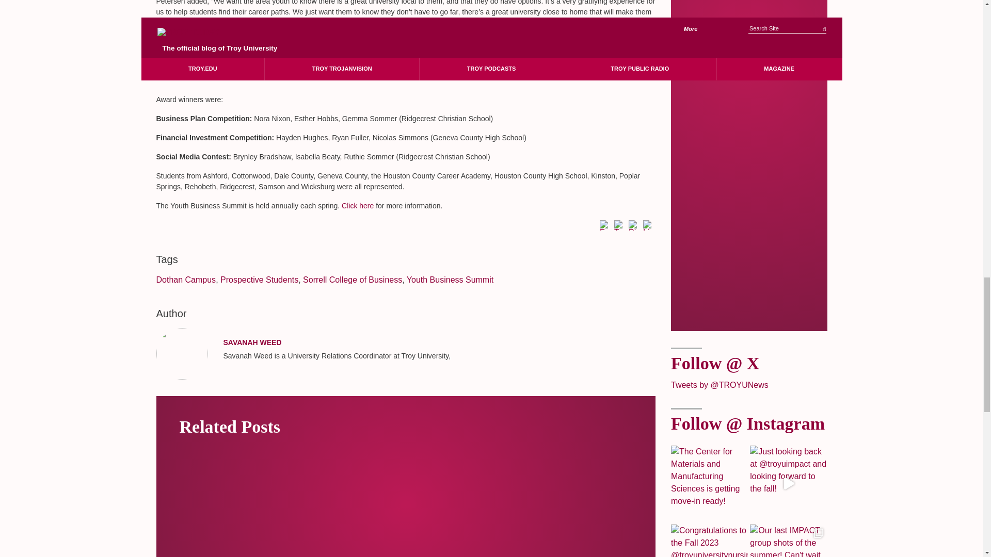 The image size is (991, 557). What do you see at coordinates (357, 205) in the screenshot?
I see `Click here` at bounding box center [357, 205].